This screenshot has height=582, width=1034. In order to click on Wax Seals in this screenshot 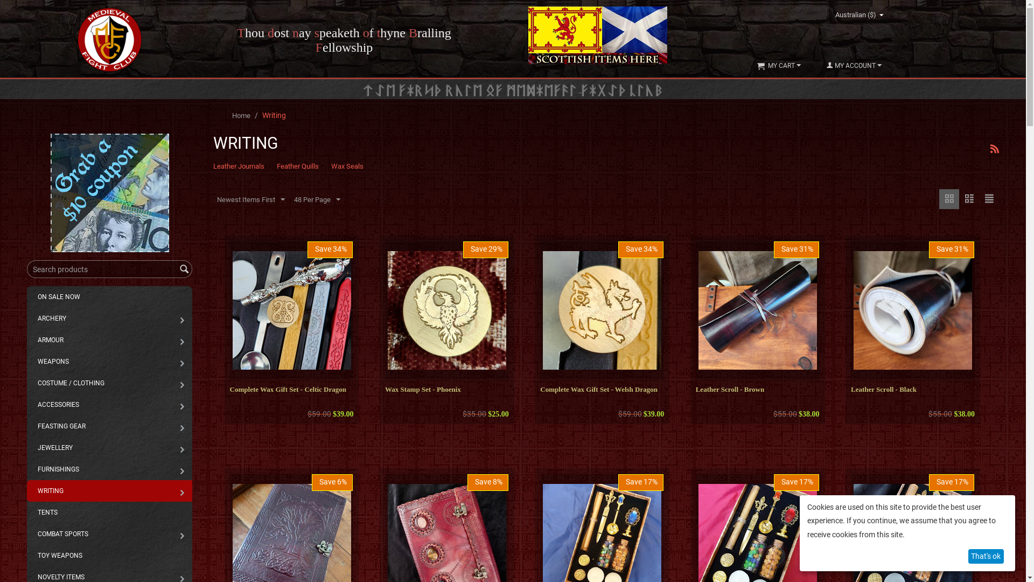, I will do `click(347, 166)`.